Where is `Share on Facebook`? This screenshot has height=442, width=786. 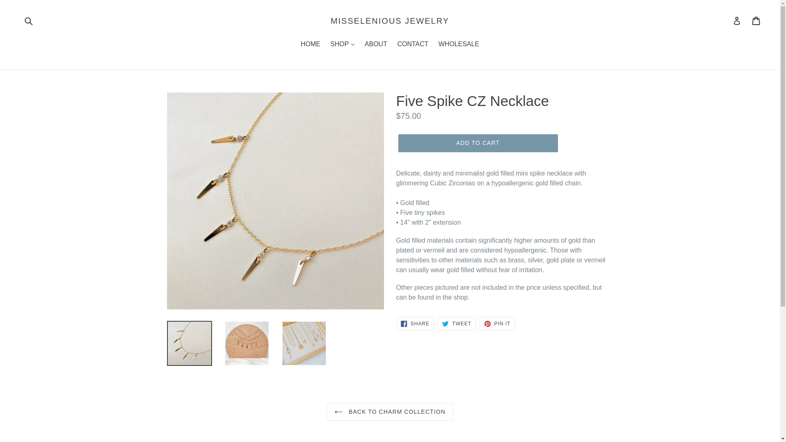
Share on Facebook is located at coordinates (415, 323).